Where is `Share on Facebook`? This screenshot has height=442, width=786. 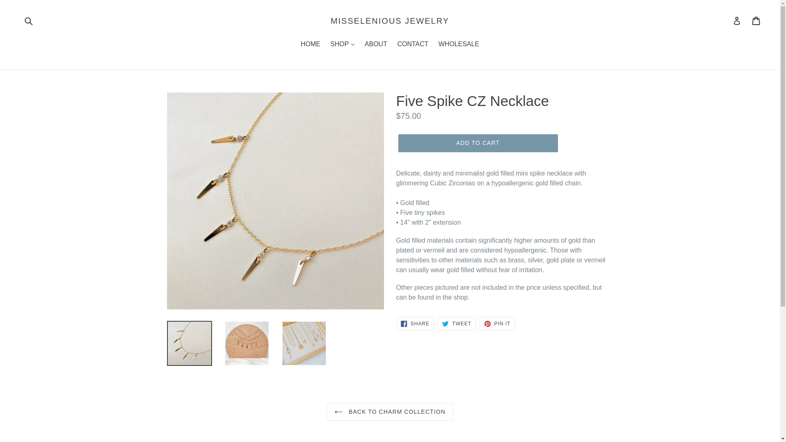
Share on Facebook is located at coordinates (415, 323).